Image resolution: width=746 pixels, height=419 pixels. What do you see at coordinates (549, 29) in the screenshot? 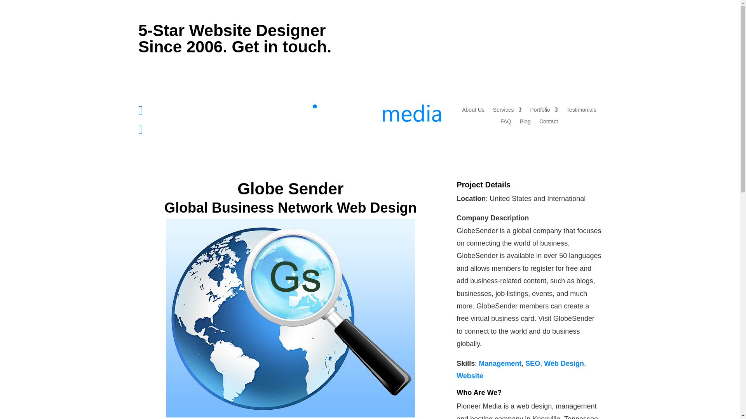
I see `Follow on Facebook` at bounding box center [549, 29].